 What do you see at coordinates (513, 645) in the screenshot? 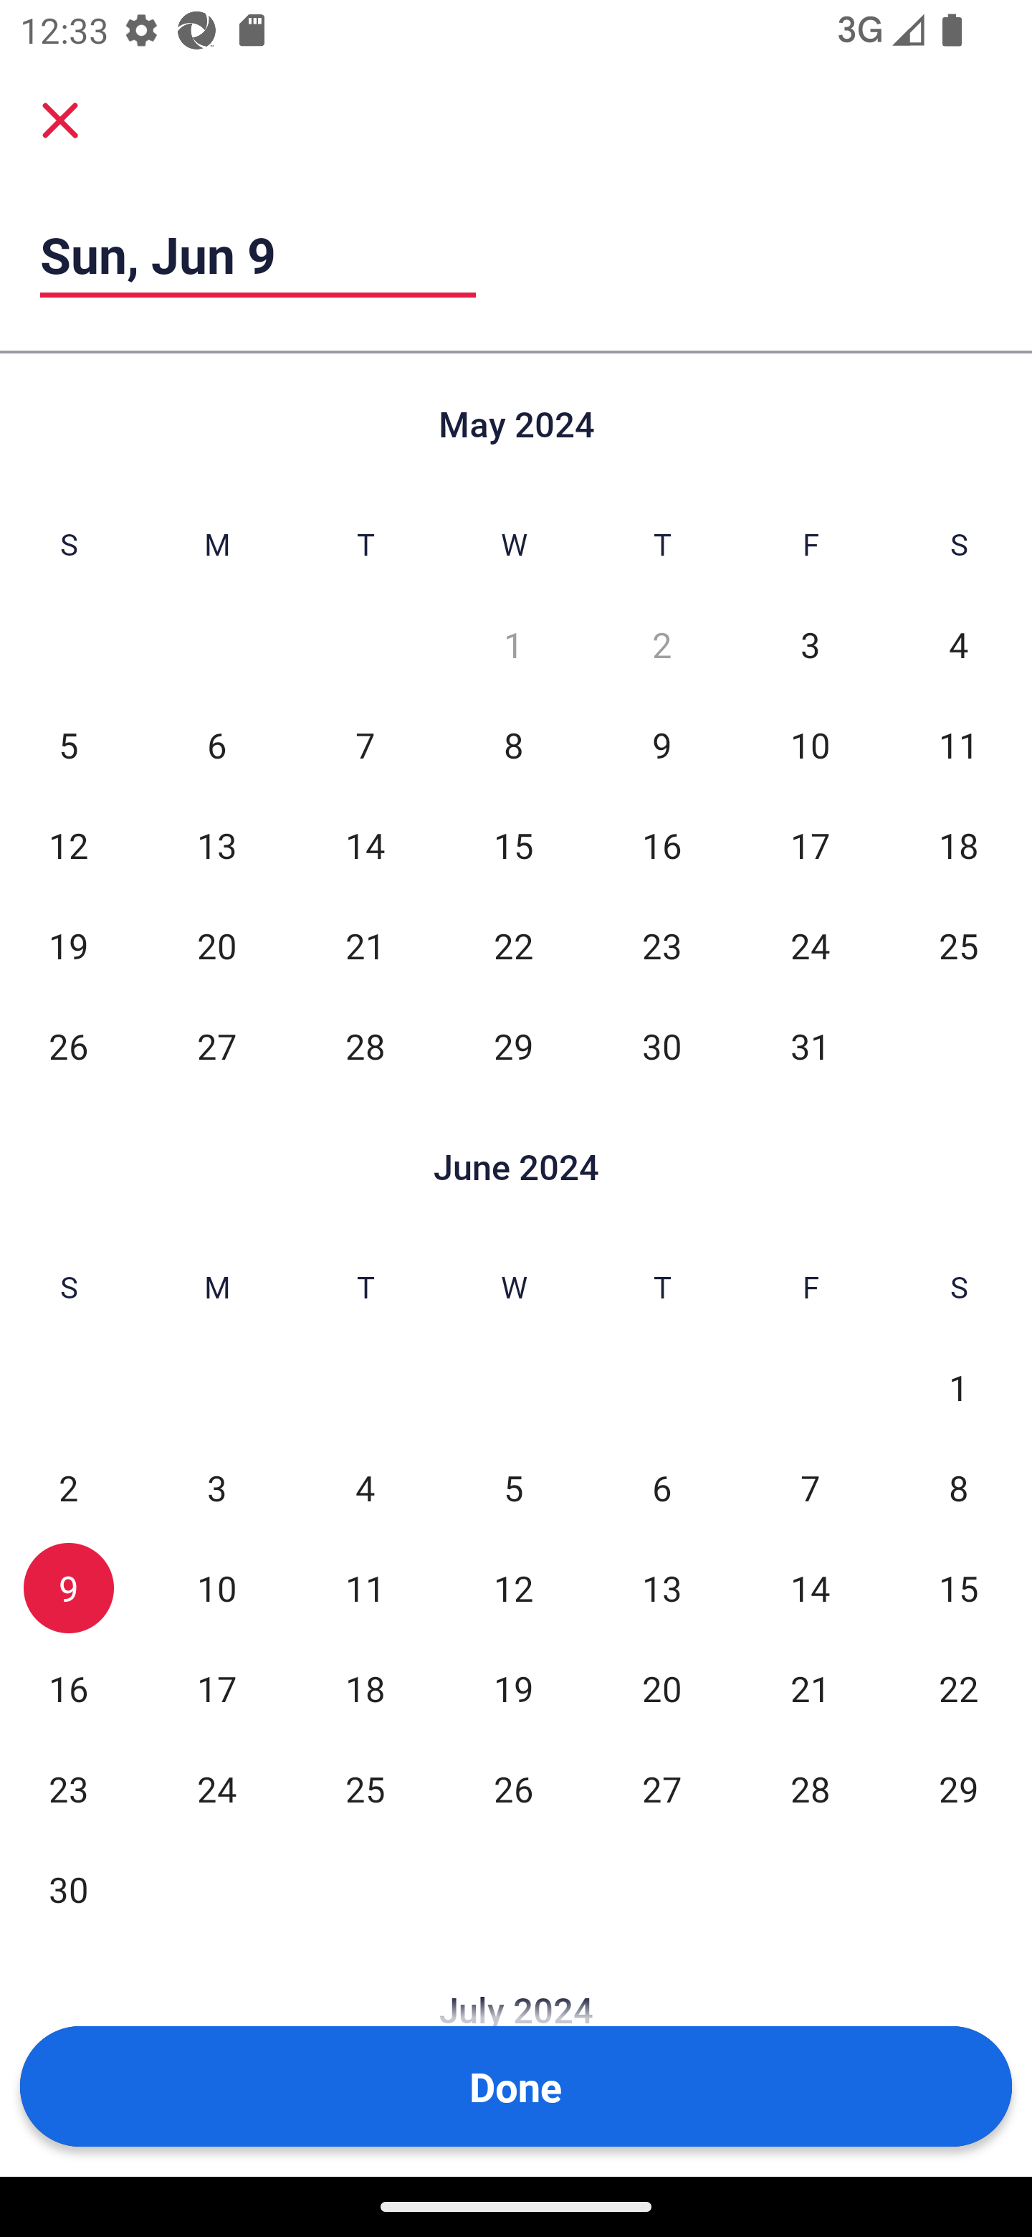
I see `1 Wed, May 1, Not Selected` at bounding box center [513, 645].